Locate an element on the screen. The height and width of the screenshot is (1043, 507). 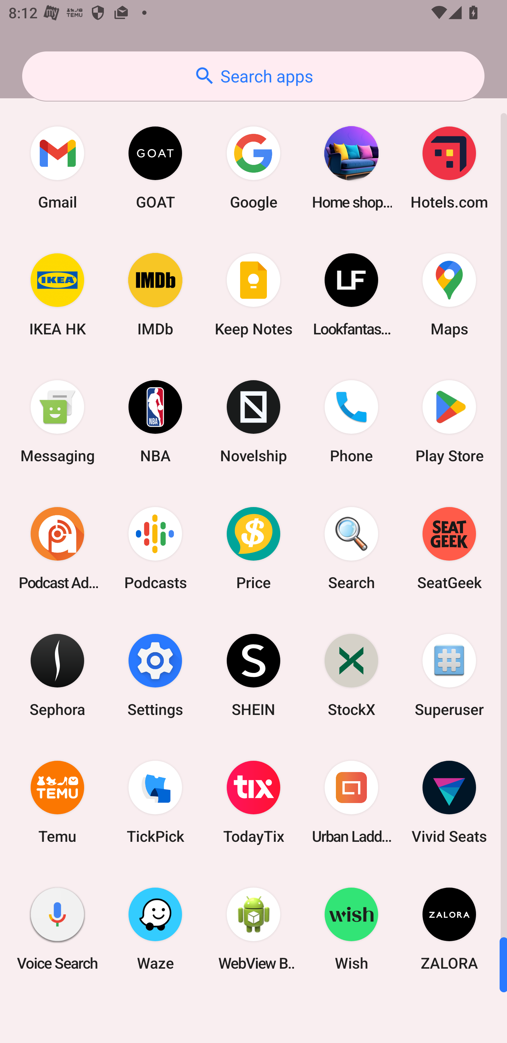
Settings is located at coordinates (155, 674).